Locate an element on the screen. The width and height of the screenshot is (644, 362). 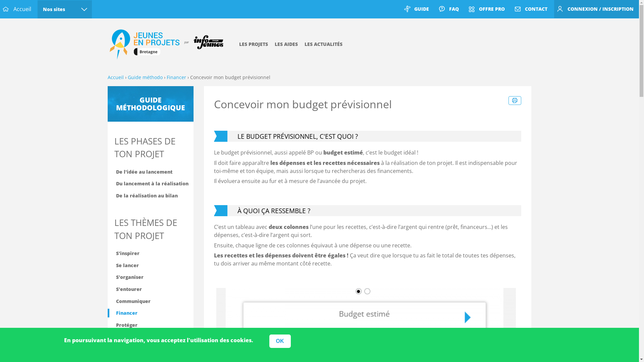
OFFRE PRO is located at coordinates (488, 9).